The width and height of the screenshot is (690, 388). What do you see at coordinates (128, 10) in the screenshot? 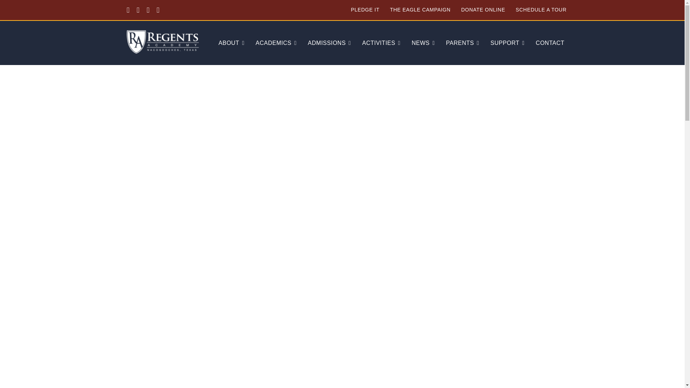
I see `Facebook` at bounding box center [128, 10].